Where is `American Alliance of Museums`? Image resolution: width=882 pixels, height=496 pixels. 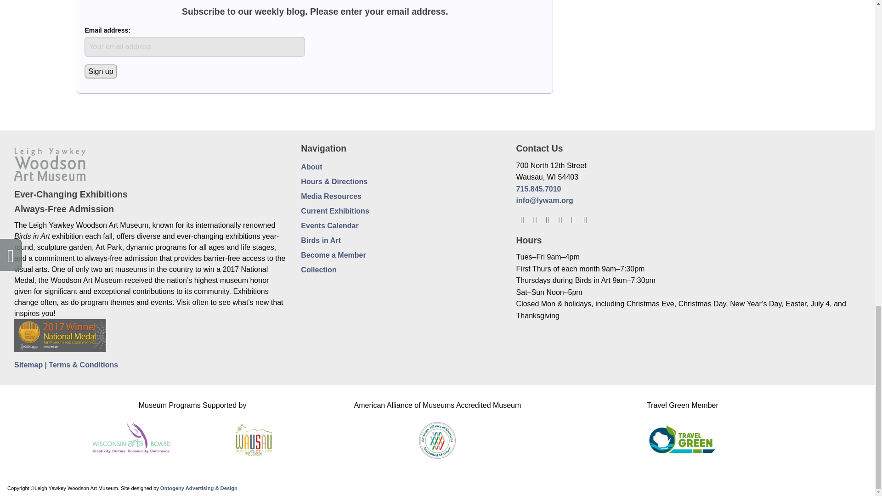 American Alliance of Museums is located at coordinates (437, 438).